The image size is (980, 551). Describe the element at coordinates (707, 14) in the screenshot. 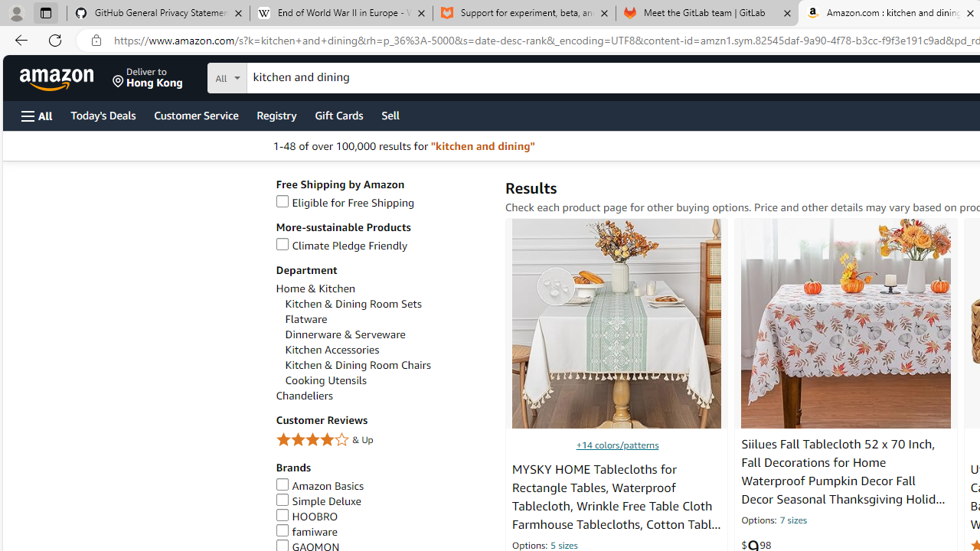

I see `Meet the GitLab team | GitLab` at that location.